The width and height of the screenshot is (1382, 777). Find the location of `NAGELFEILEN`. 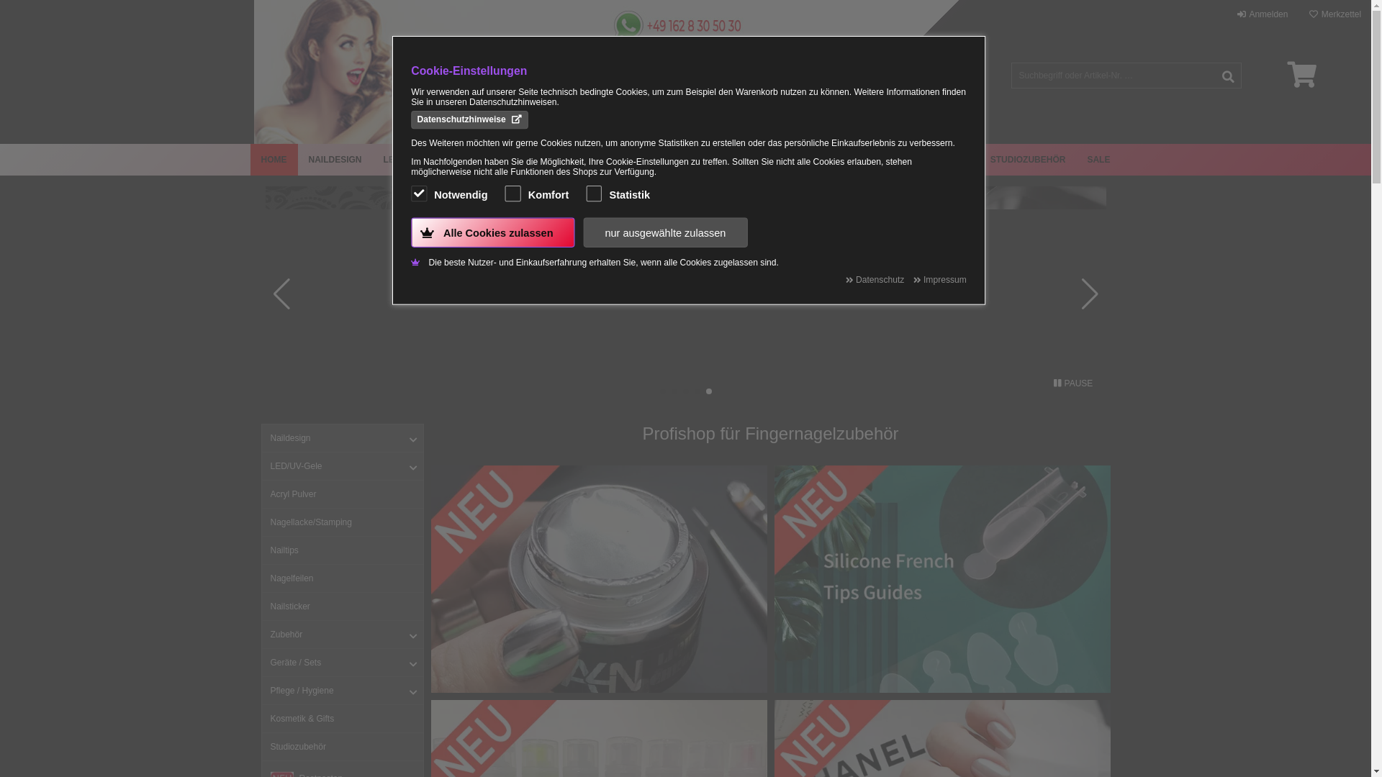

NAGELFEILEN is located at coordinates (580, 160).